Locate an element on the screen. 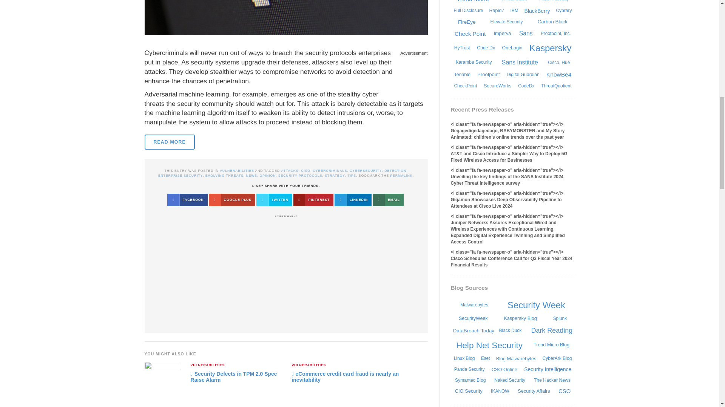 The height and width of the screenshot is (407, 725). CISO is located at coordinates (305, 170).